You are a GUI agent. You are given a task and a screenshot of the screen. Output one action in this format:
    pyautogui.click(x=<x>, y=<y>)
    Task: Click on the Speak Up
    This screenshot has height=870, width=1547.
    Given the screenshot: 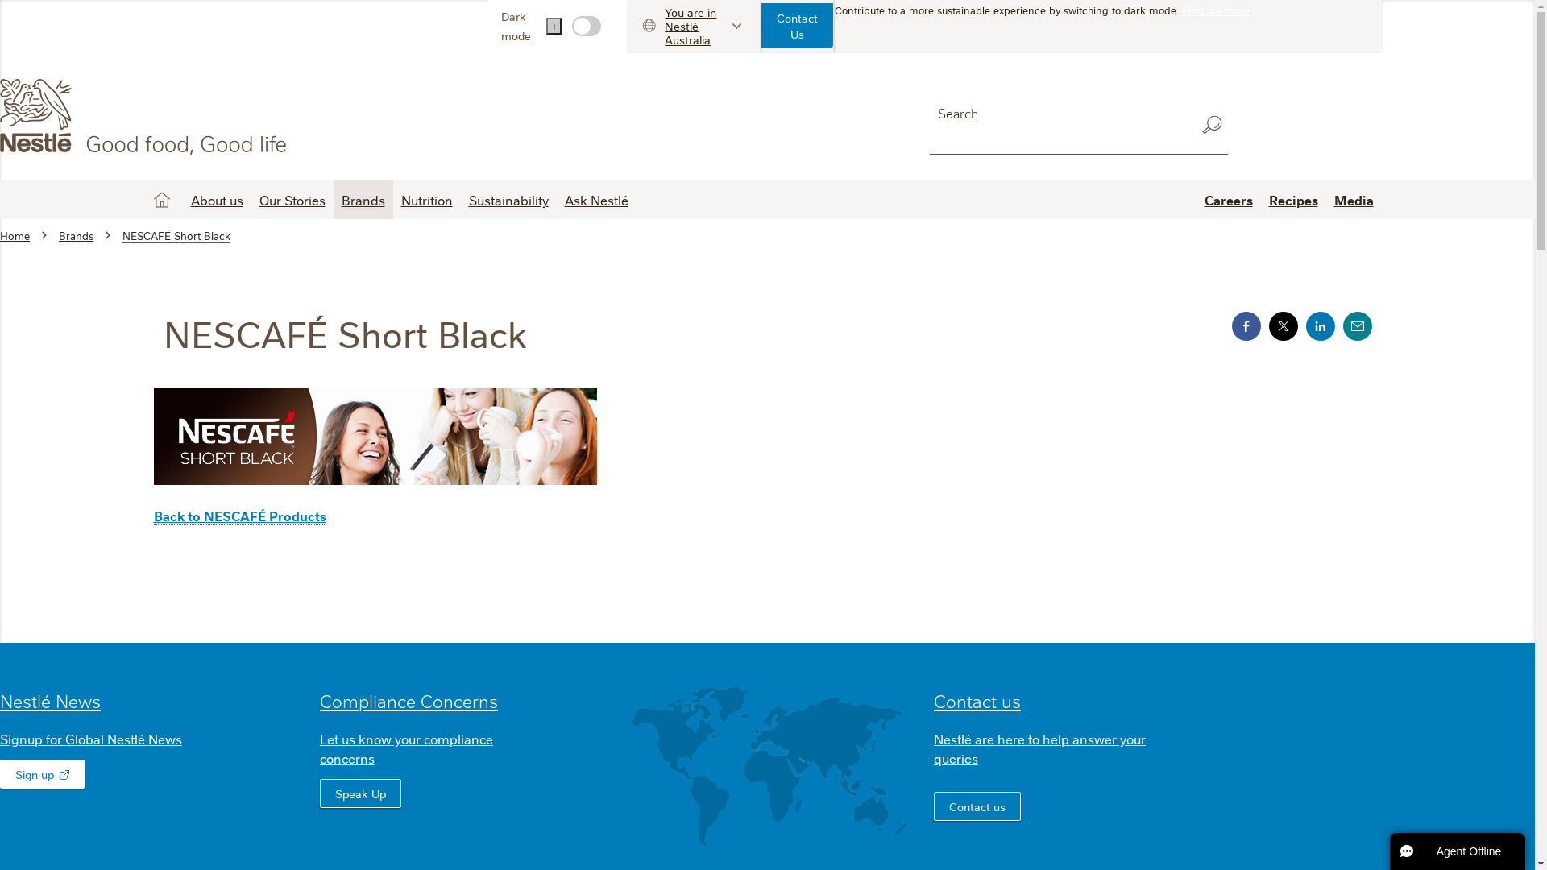 What is the action you would take?
    pyautogui.click(x=361, y=793)
    